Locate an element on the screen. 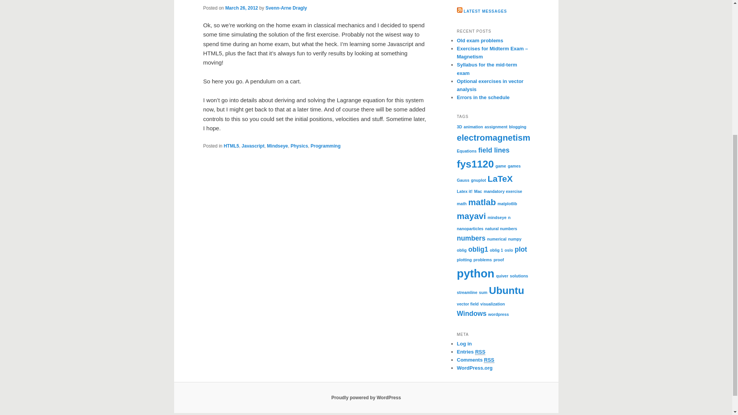 Image resolution: width=738 pixels, height=415 pixels. Svenn-Arne Dragly is located at coordinates (286, 8).